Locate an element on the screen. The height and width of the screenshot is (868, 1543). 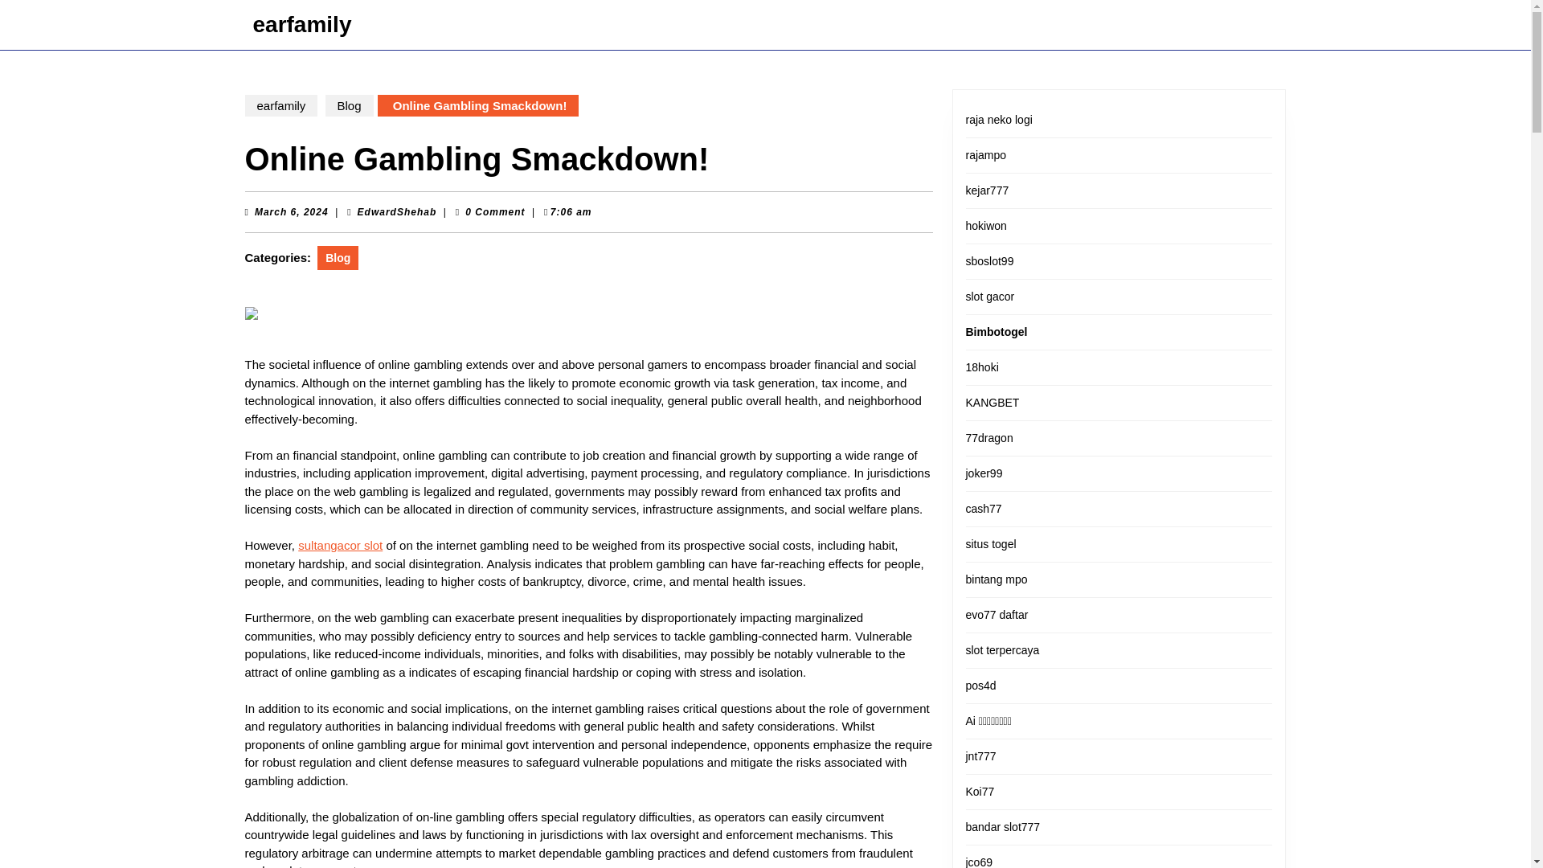
earfamily is located at coordinates (280, 104).